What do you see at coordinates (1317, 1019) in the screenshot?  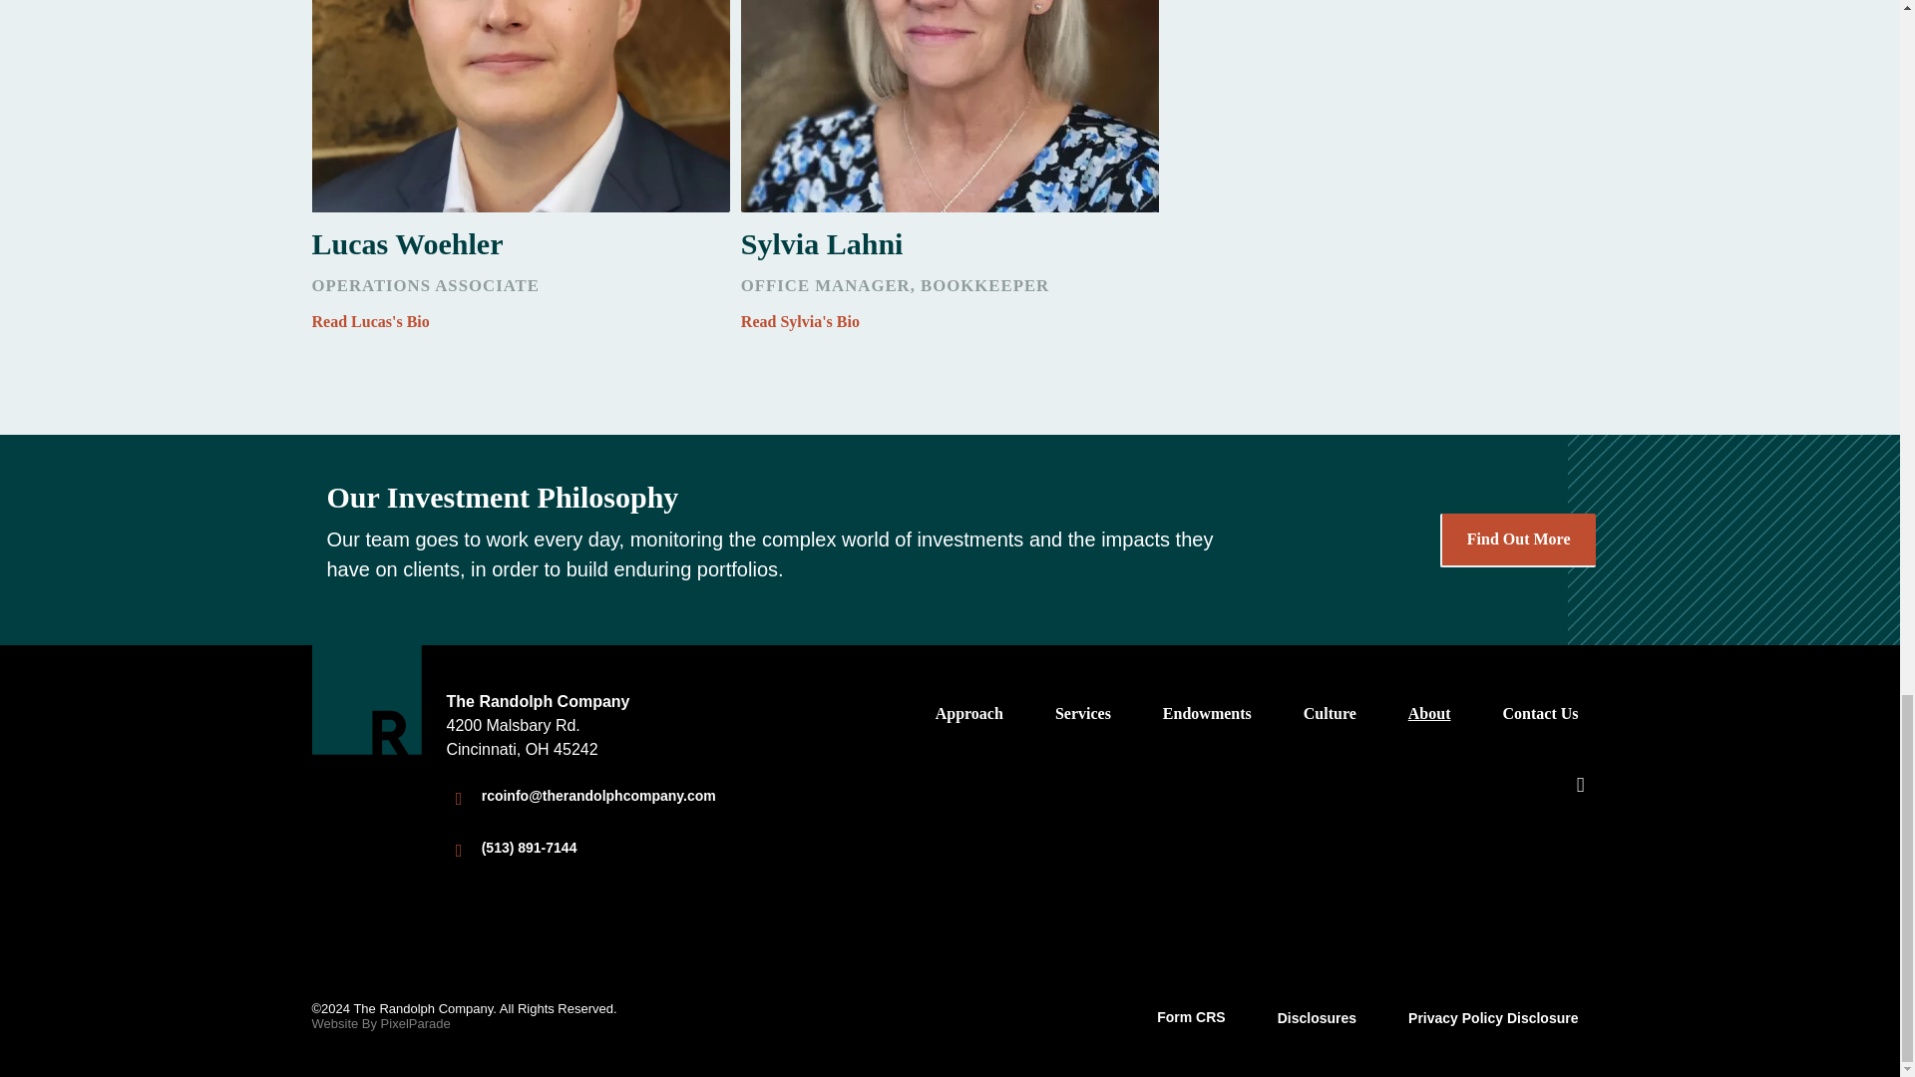 I see `Disclosures` at bounding box center [1317, 1019].